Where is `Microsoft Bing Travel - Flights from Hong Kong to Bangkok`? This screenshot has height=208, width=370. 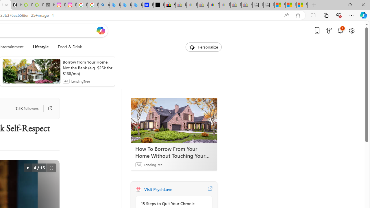
Microsoft Bing Travel - Flights from Hong Kong to Bangkok is located at coordinates (115, 5).